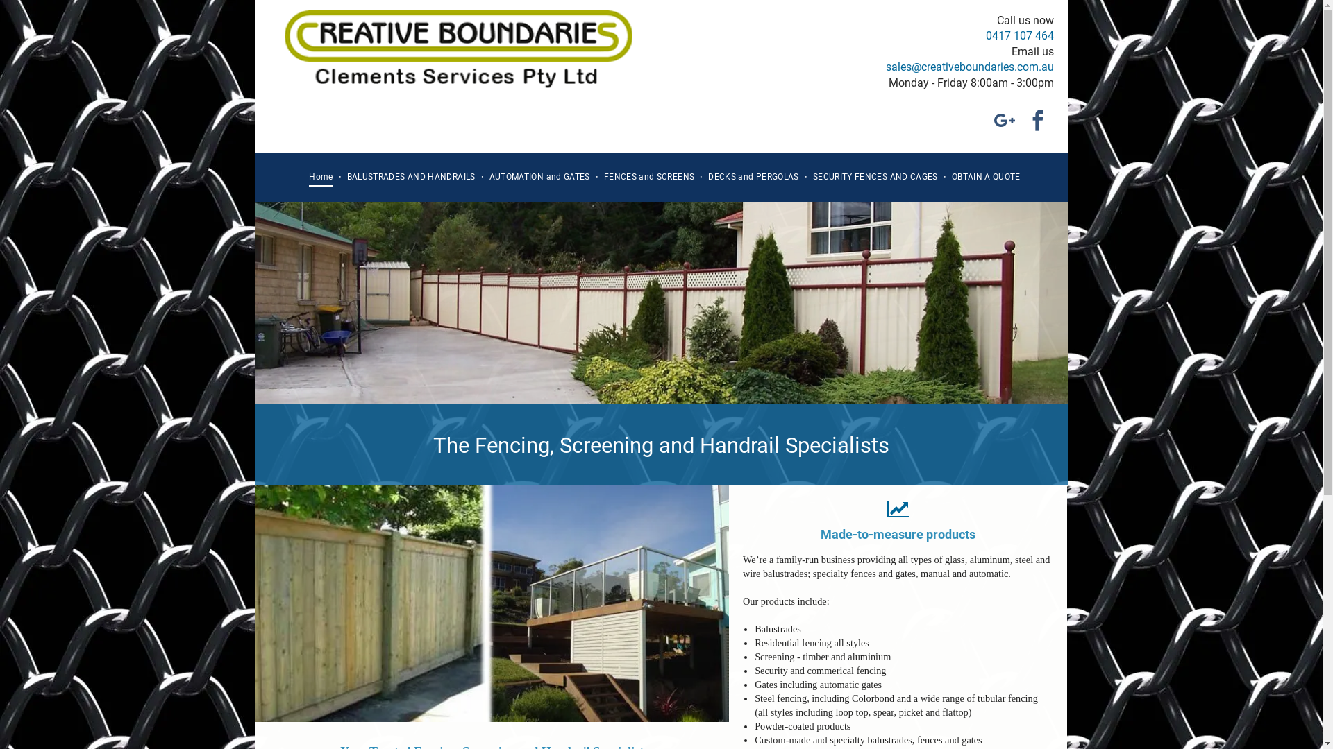 This screenshot has width=1333, height=749. What do you see at coordinates (321, 178) in the screenshot?
I see `Home` at bounding box center [321, 178].